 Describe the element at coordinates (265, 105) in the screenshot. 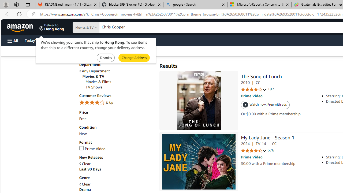

I see `Watch now: Free with ads` at that location.